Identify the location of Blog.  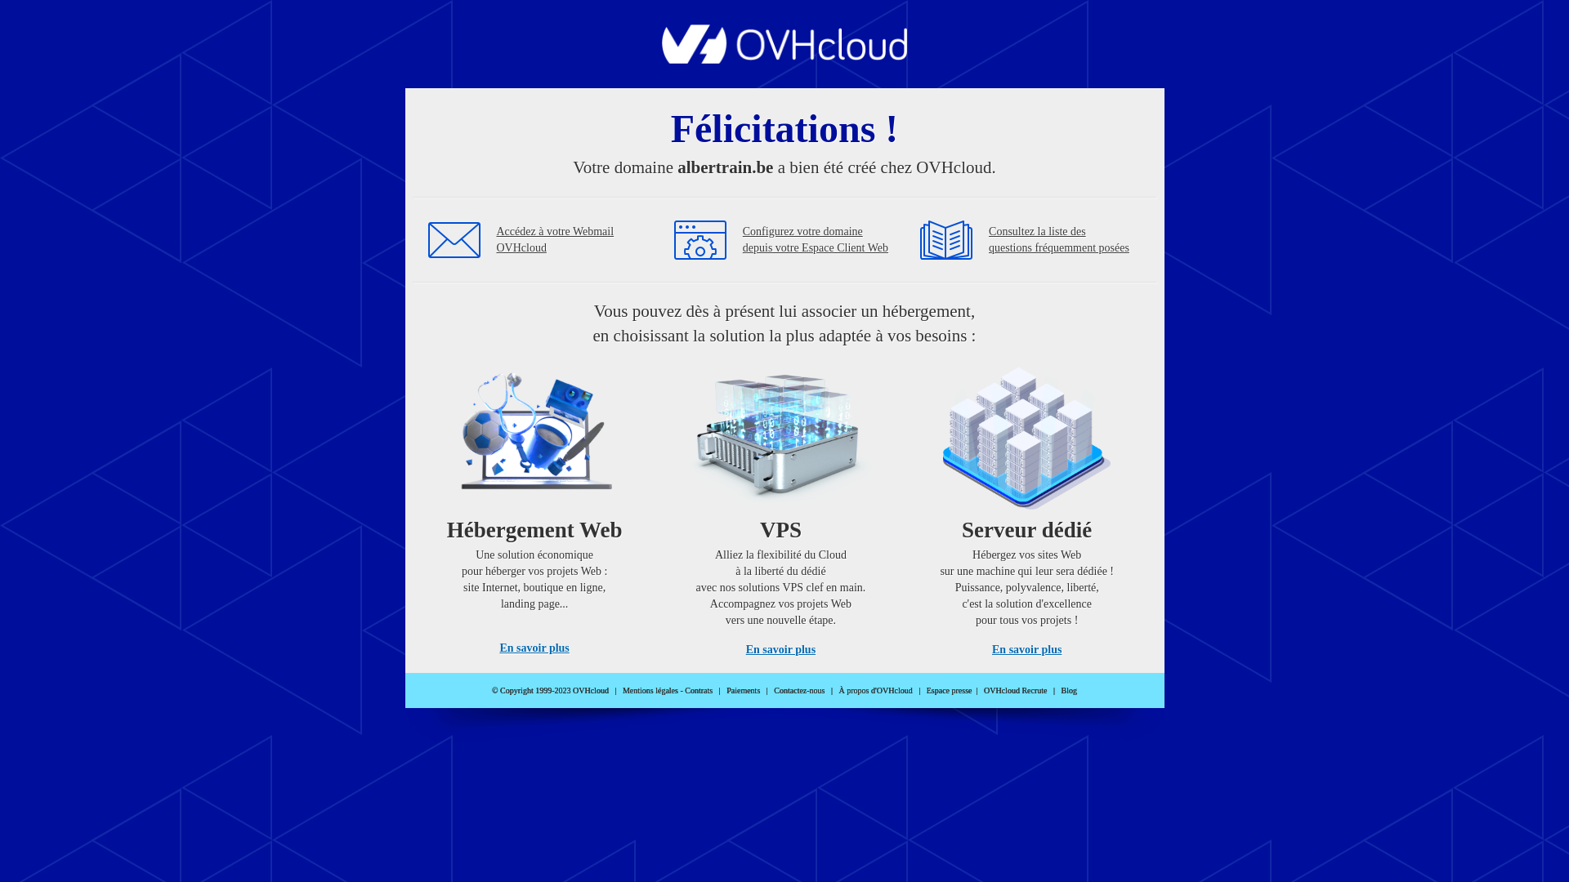
(1069, 691).